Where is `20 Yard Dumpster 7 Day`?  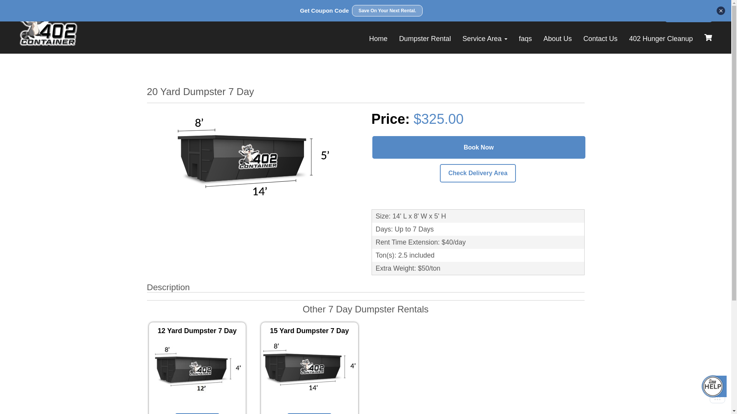 20 Yard Dumpster 7 Day is located at coordinates (253, 157).